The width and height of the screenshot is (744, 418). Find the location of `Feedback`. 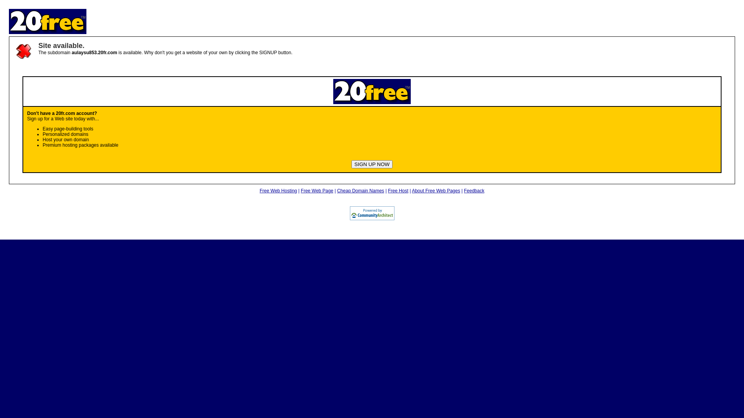

Feedback is located at coordinates (474, 191).